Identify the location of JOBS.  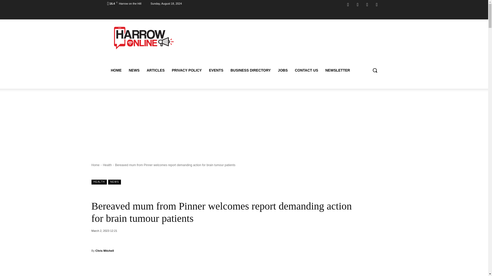
(283, 70).